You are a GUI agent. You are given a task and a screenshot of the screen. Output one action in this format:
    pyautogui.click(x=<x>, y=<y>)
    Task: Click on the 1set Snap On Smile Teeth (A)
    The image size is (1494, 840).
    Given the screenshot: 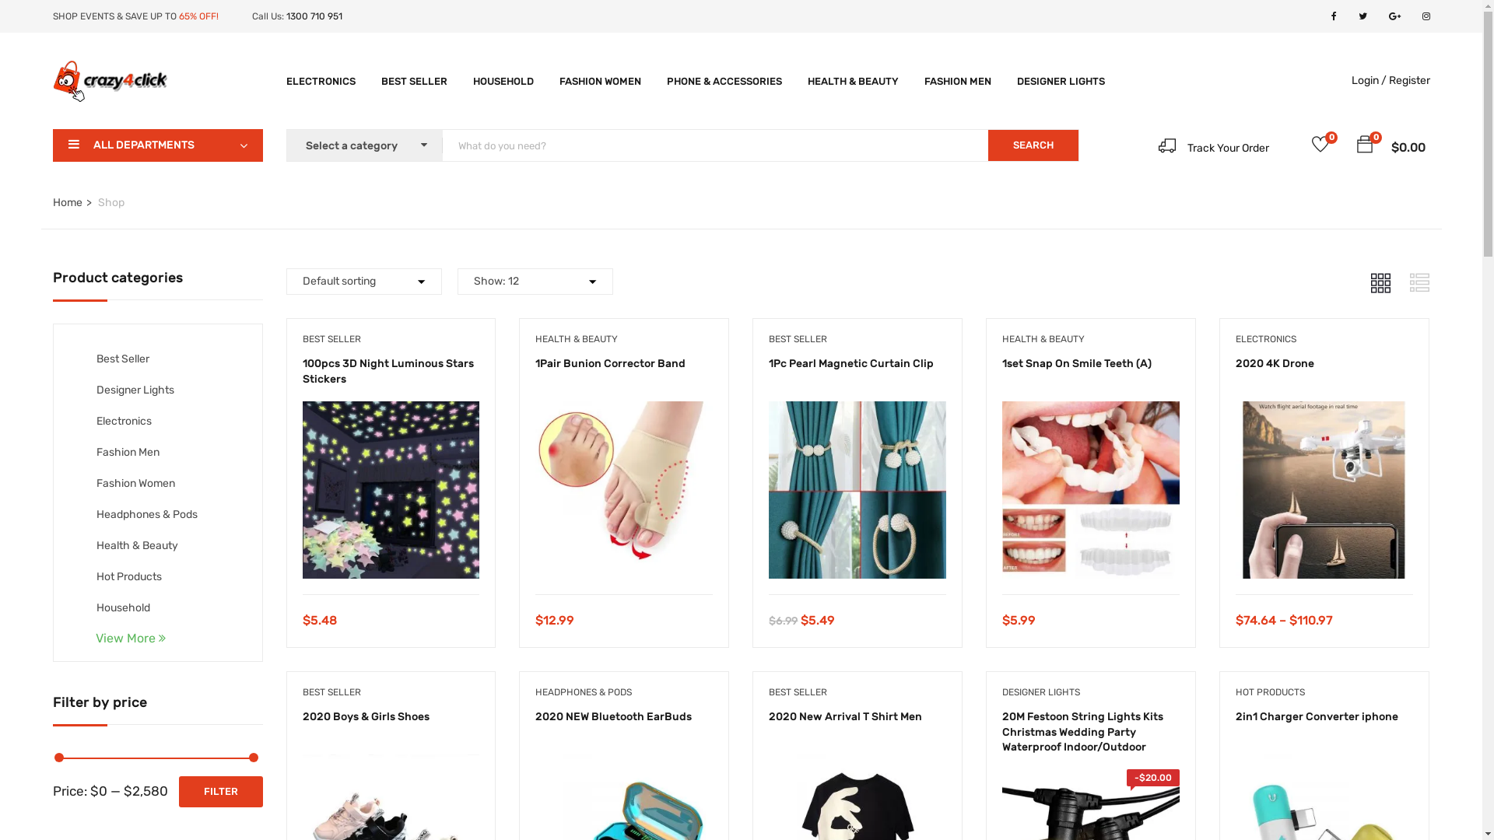 What is the action you would take?
    pyautogui.click(x=1077, y=364)
    